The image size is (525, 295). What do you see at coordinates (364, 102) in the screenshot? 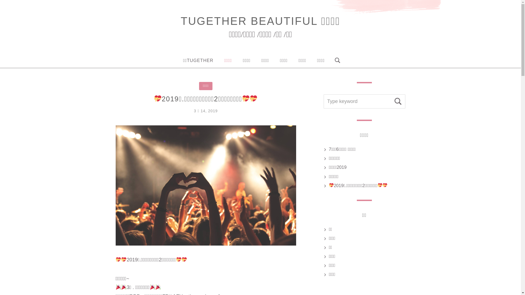
I see `Press Enter to submit your search` at bounding box center [364, 102].